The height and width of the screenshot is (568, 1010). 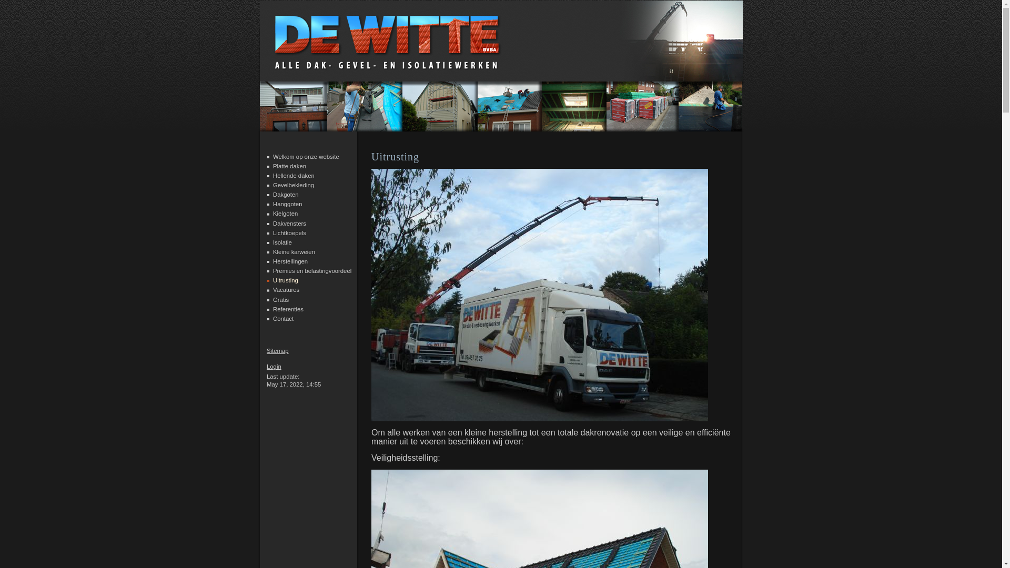 What do you see at coordinates (285, 214) in the screenshot?
I see `Kielgoten` at bounding box center [285, 214].